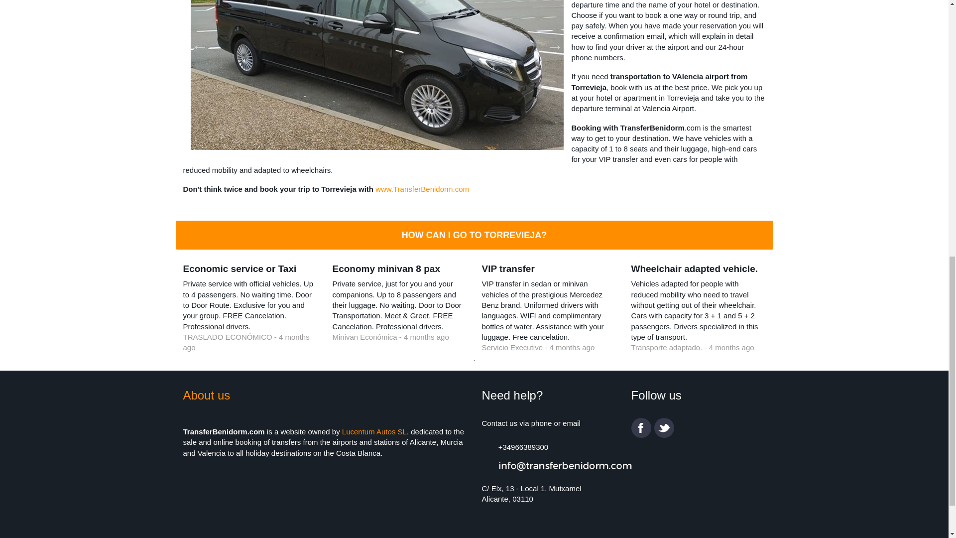  I want to click on About us, so click(207, 395).